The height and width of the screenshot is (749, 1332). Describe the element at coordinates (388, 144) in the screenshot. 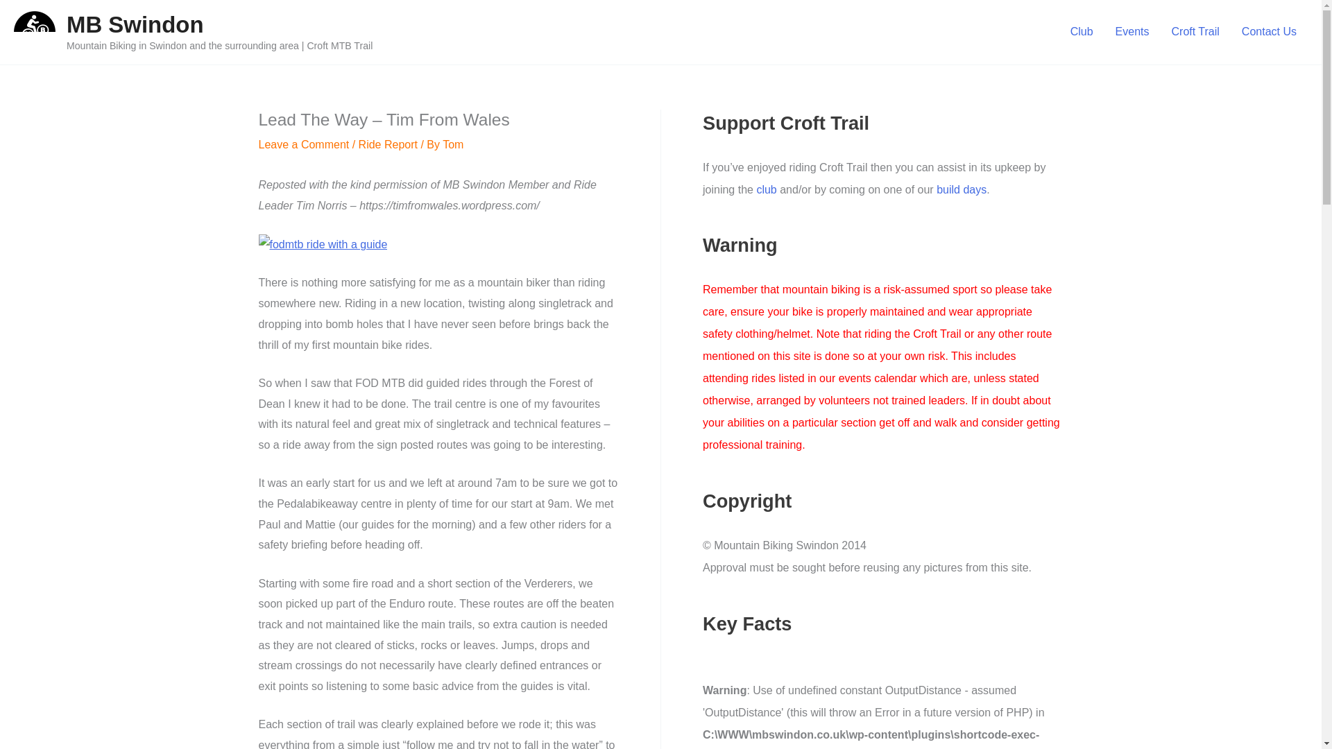

I see `Ride Report` at that location.